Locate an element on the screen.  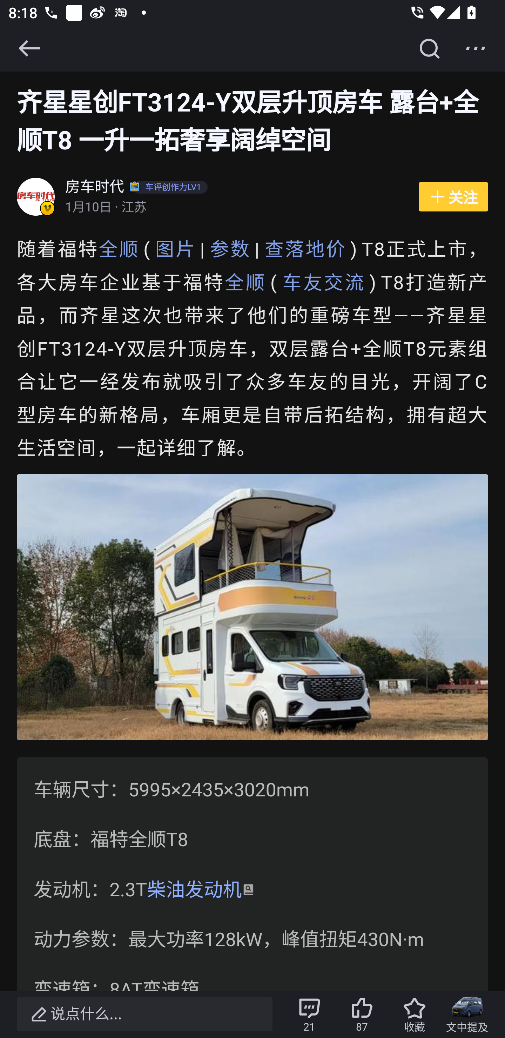
全顺 is located at coordinates (119, 250).